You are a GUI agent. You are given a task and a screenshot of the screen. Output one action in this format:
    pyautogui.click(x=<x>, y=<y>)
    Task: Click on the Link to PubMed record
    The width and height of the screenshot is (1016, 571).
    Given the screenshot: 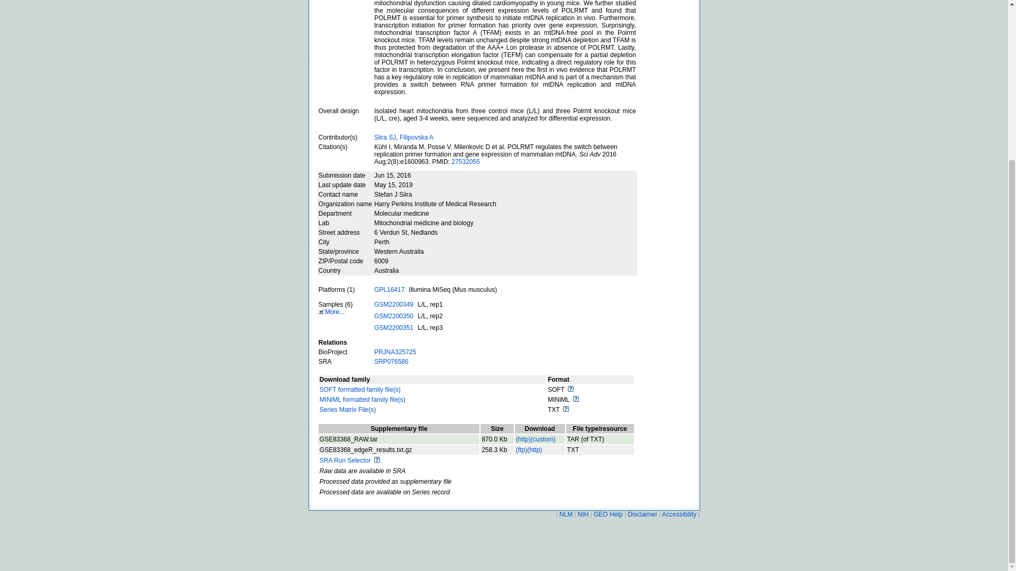 What is the action you would take?
    pyautogui.click(x=465, y=162)
    